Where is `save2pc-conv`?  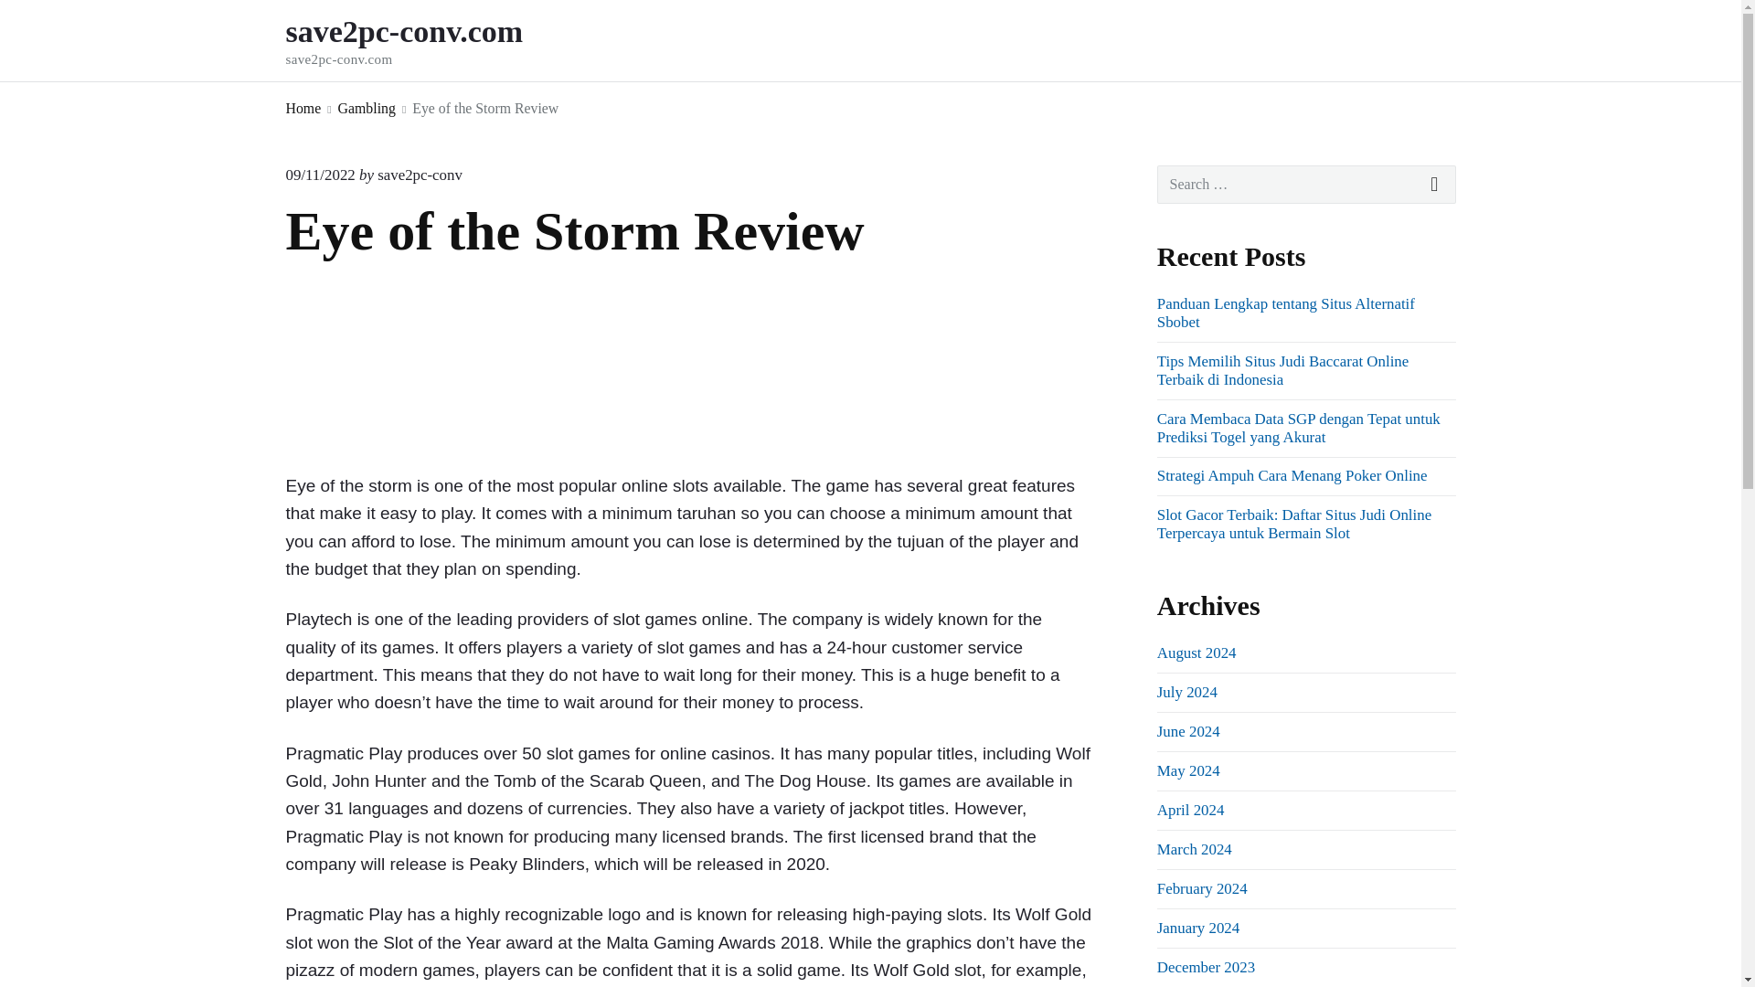 save2pc-conv is located at coordinates (1190, 810).